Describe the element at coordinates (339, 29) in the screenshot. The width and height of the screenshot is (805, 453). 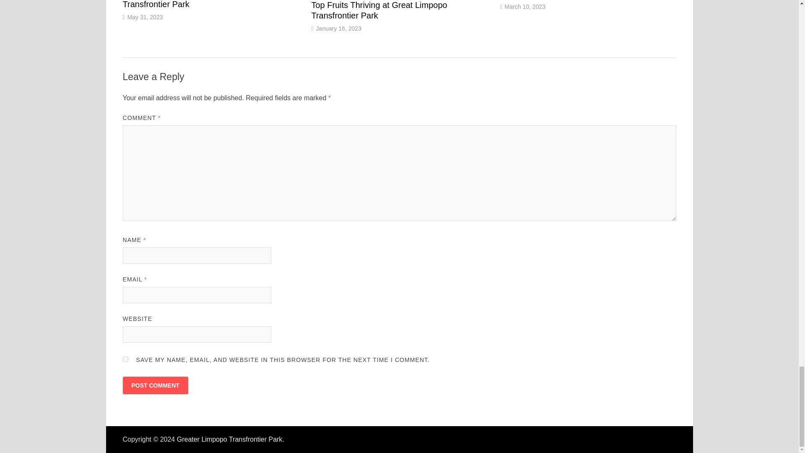
I see `January 16, 2023` at that location.